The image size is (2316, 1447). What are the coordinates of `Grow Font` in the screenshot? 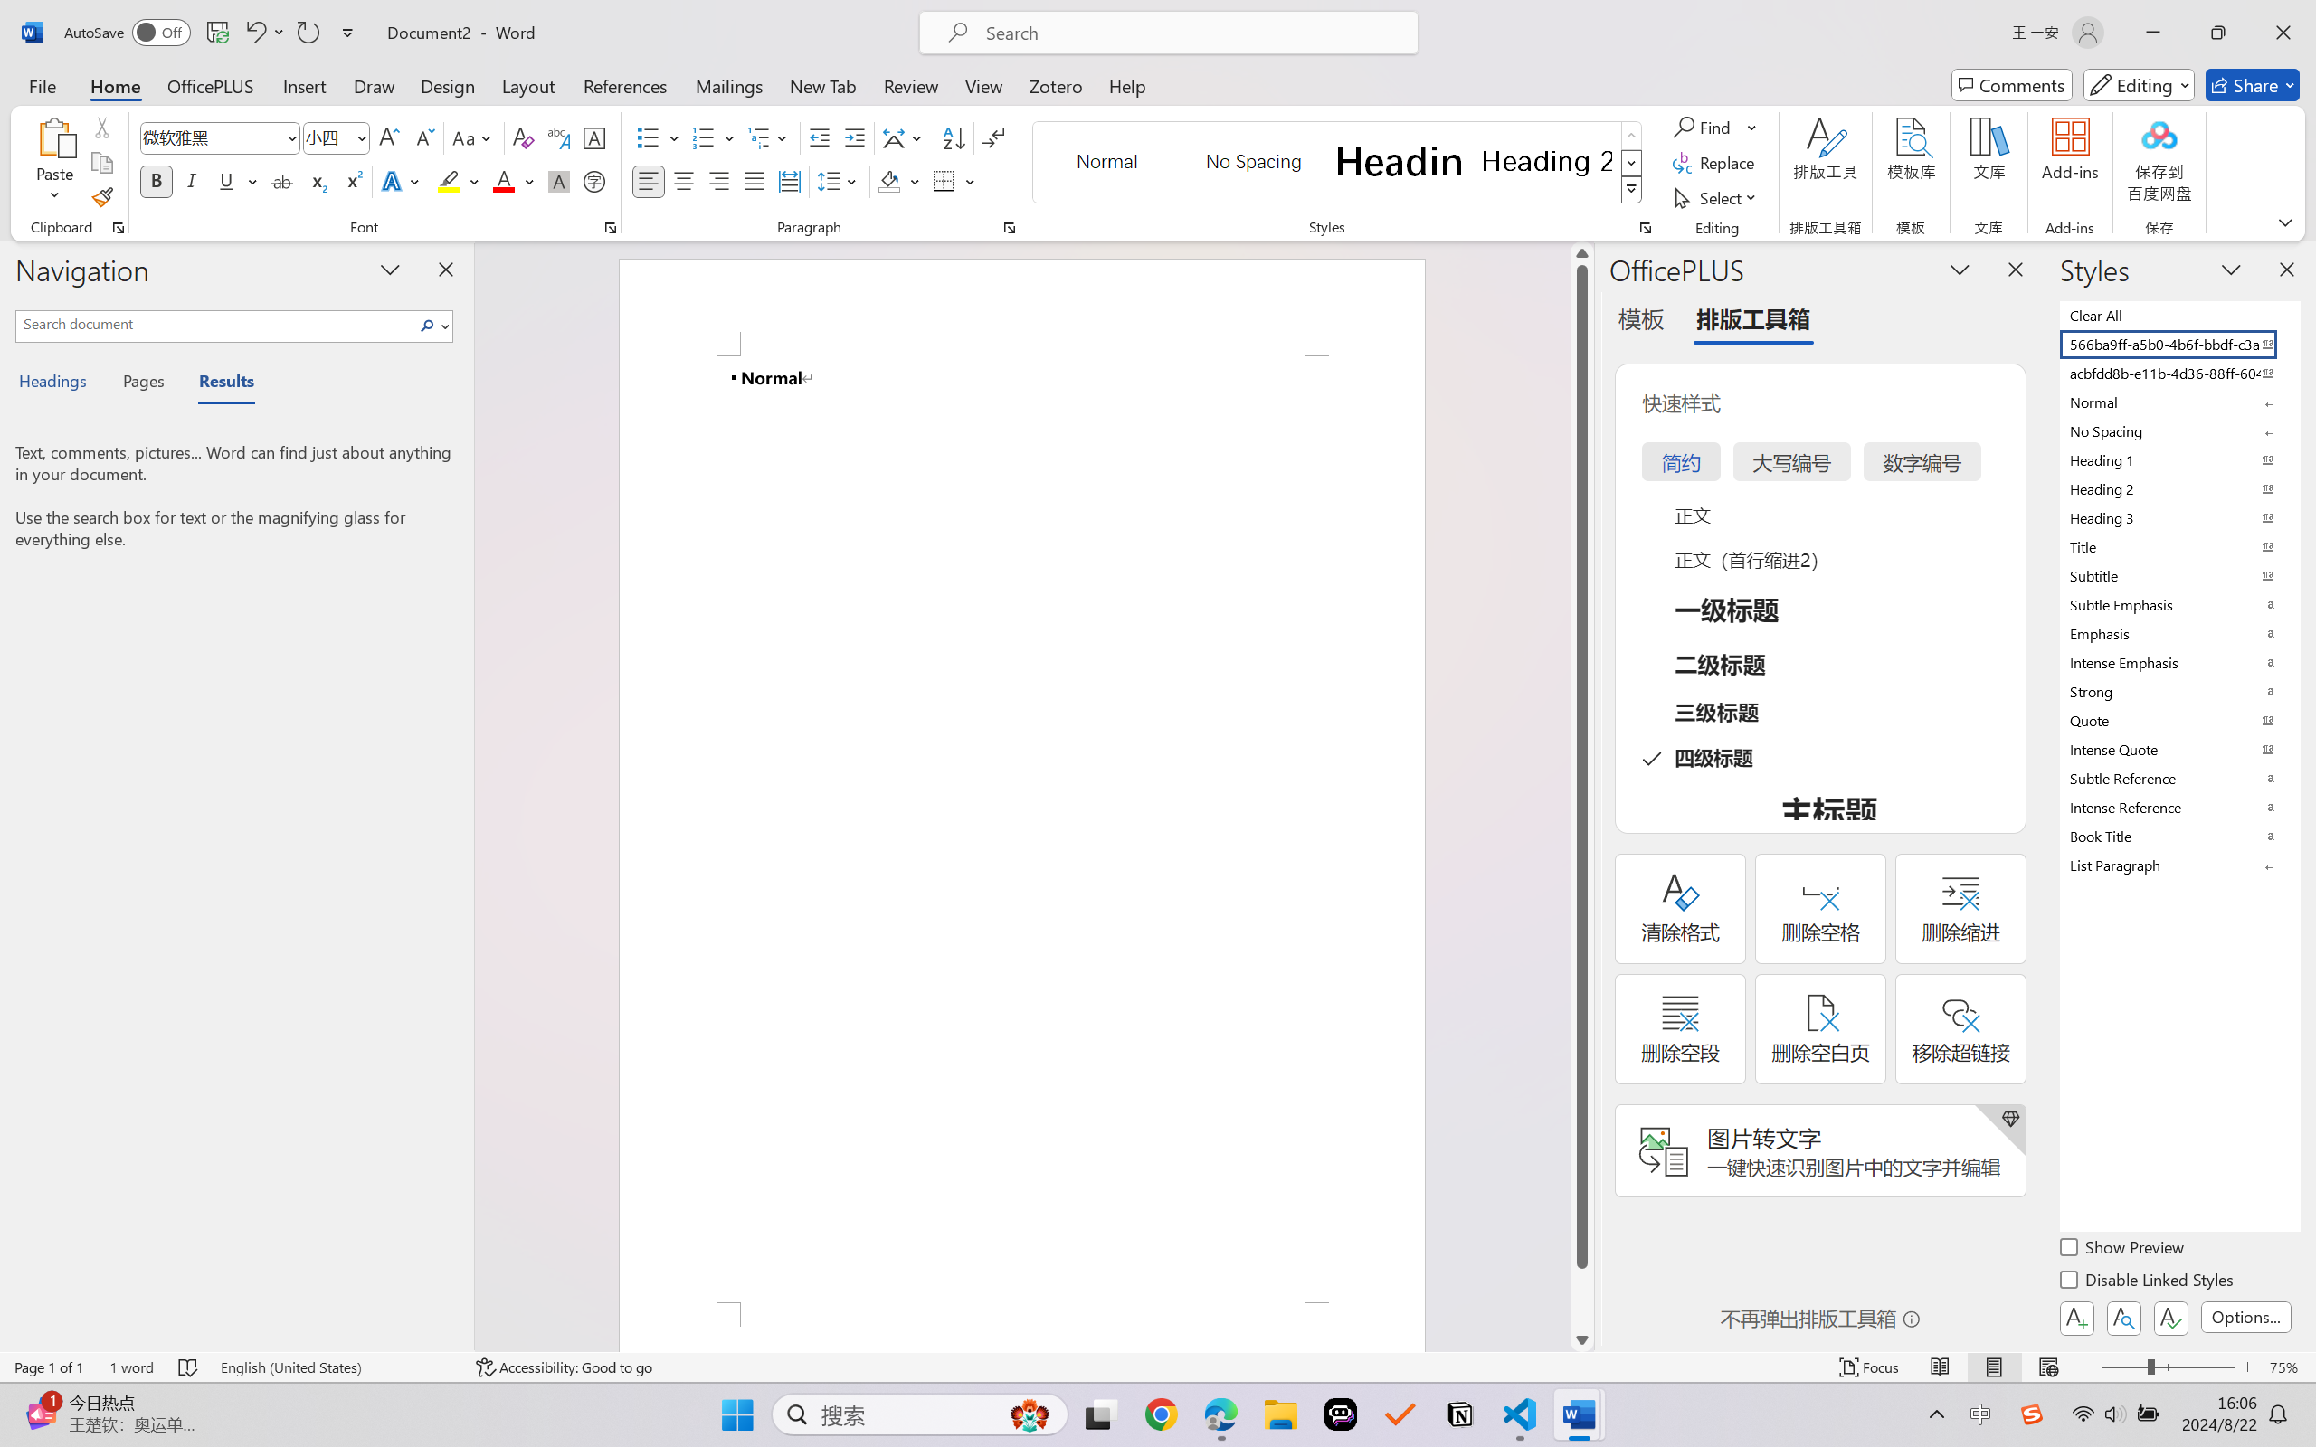 It's located at (389, 137).